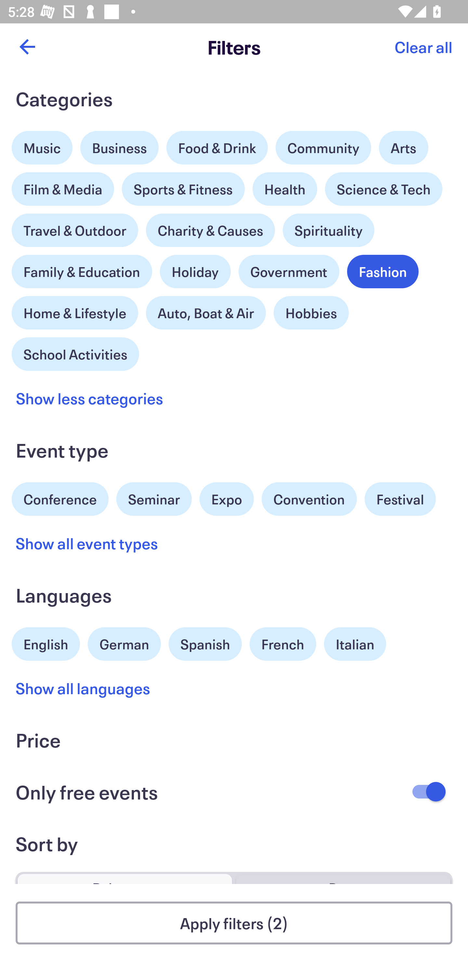  Describe the element at coordinates (383, 189) in the screenshot. I see `Science & Tech` at that location.